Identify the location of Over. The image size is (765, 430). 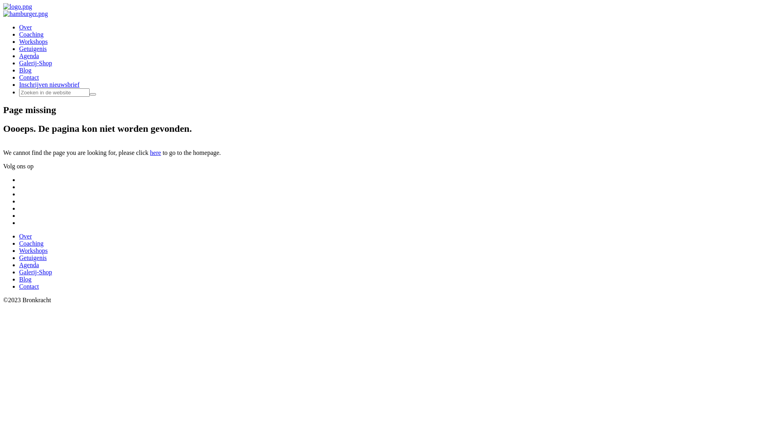
(25, 236).